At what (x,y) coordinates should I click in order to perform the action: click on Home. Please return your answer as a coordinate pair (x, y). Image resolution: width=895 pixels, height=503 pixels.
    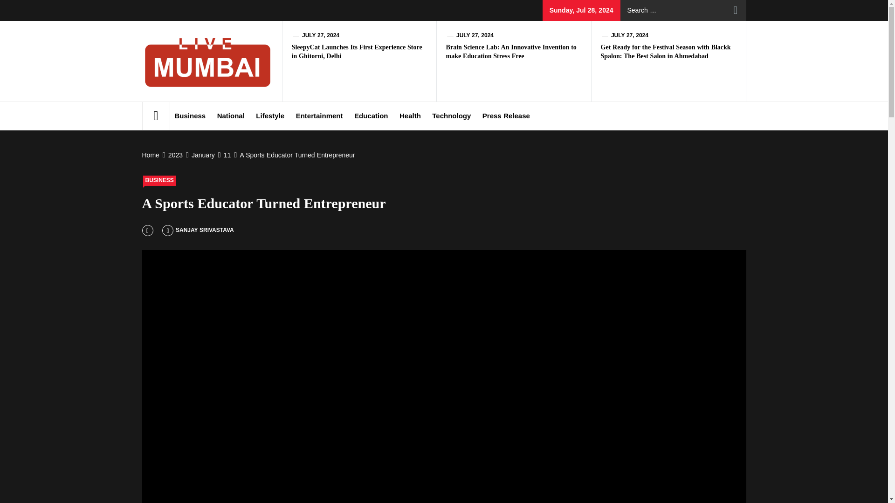
    Looking at the image, I should click on (151, 155).